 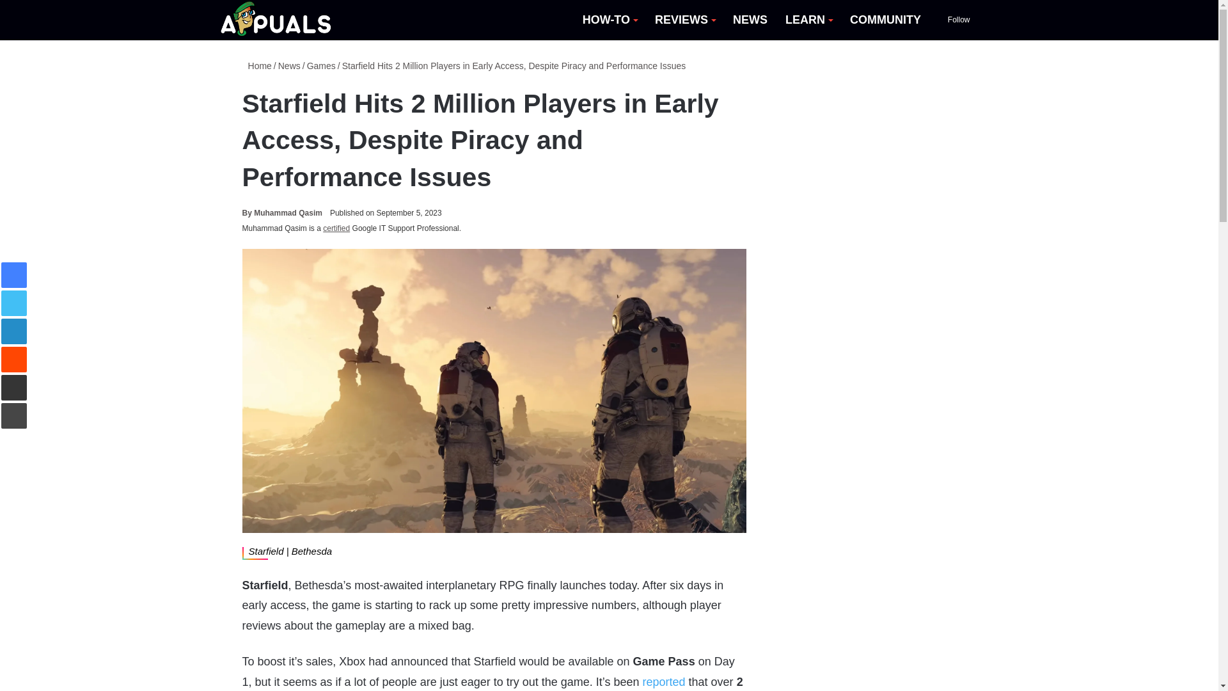 I want to click on Appuals, so click(x=276, y=20).